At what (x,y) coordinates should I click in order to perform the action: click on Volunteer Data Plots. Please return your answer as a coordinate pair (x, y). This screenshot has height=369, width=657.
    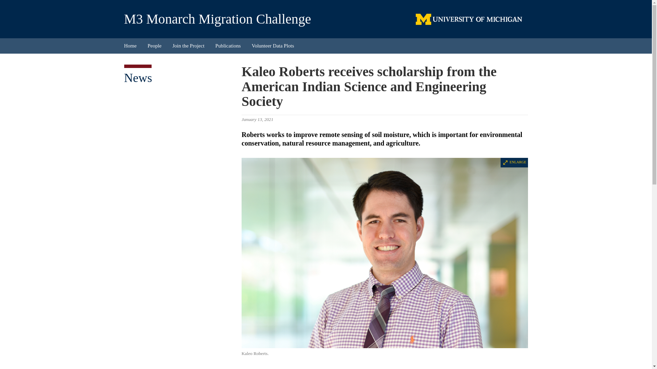
    Looking at the image, I should click on (273, 46).